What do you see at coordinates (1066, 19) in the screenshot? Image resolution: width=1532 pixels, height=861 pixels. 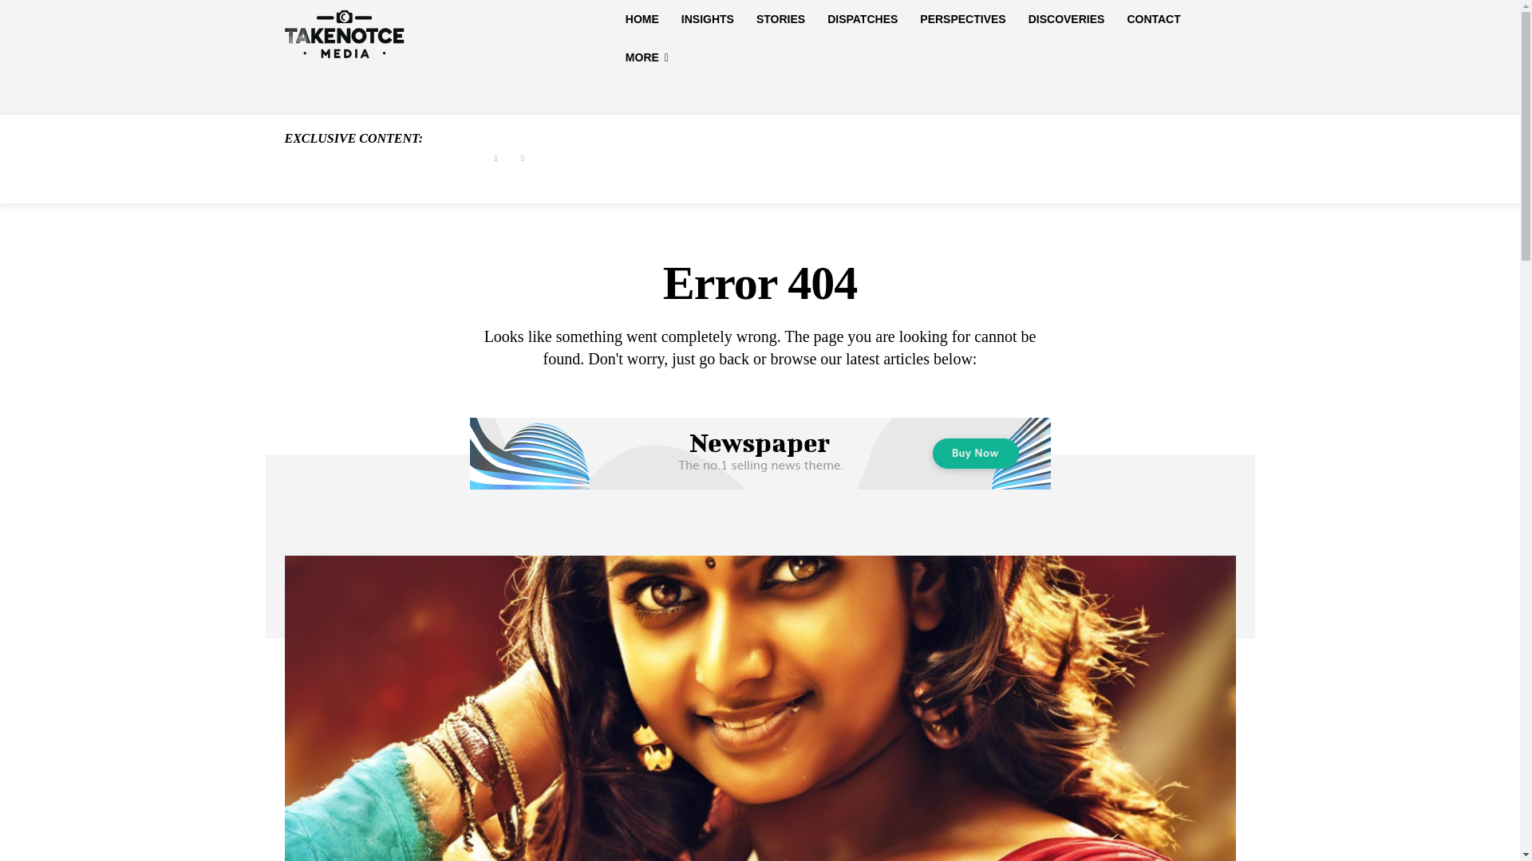 I see `DISCOVERIES` at bounding box center [1066, 19].